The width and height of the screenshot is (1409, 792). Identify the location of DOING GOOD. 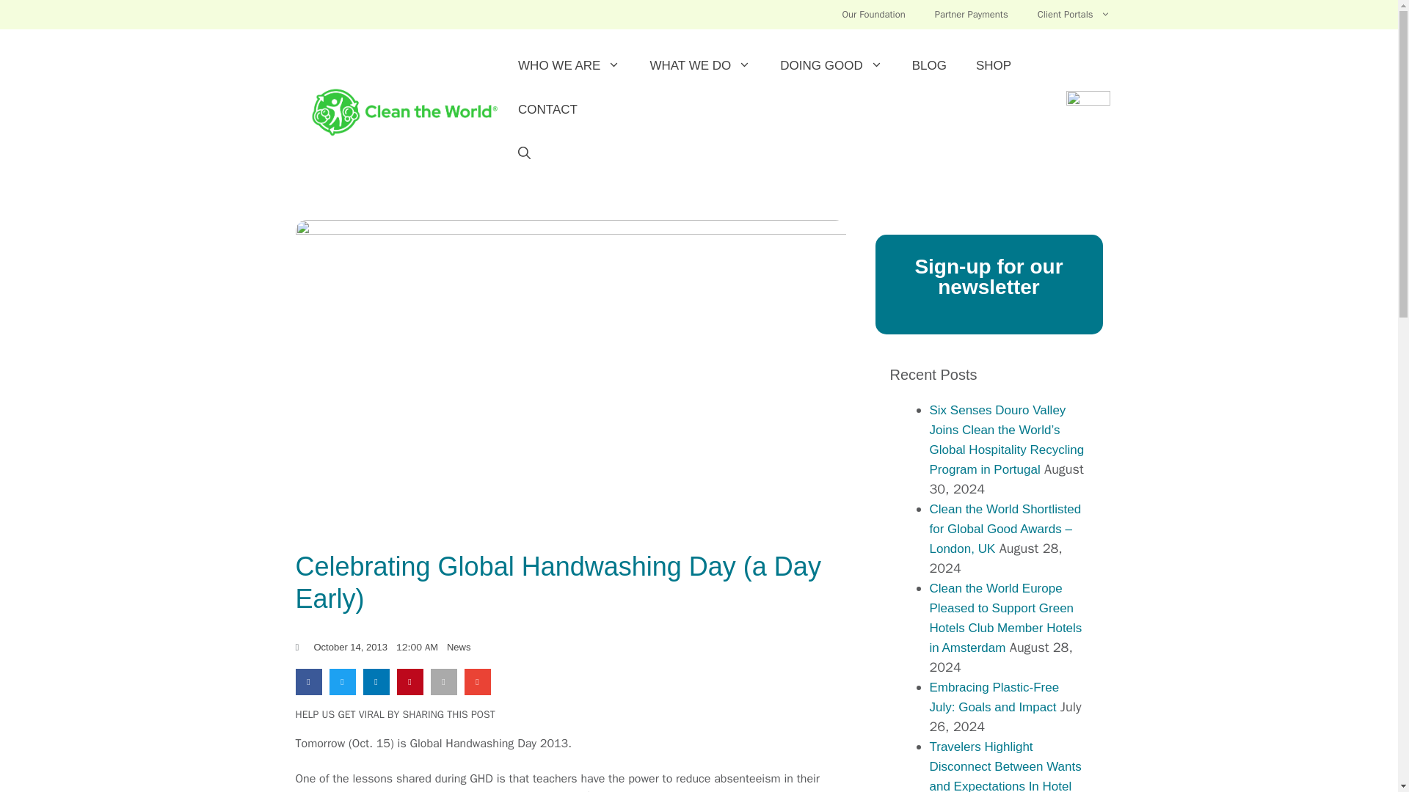
(831, 66).